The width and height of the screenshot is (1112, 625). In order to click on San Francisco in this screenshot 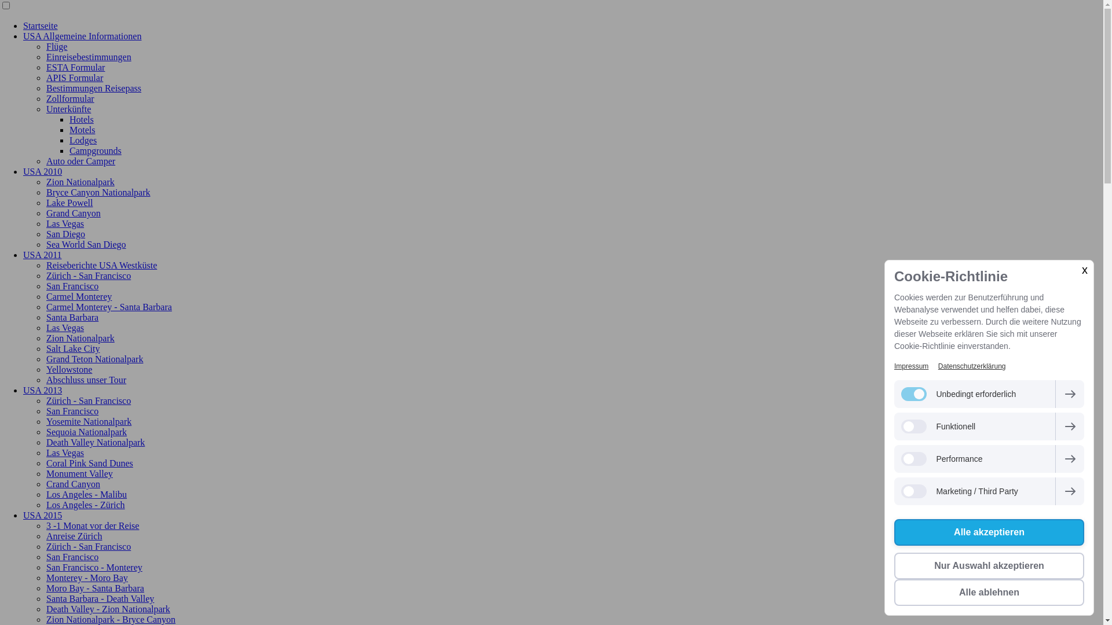, I will do `click(72, 411)`.